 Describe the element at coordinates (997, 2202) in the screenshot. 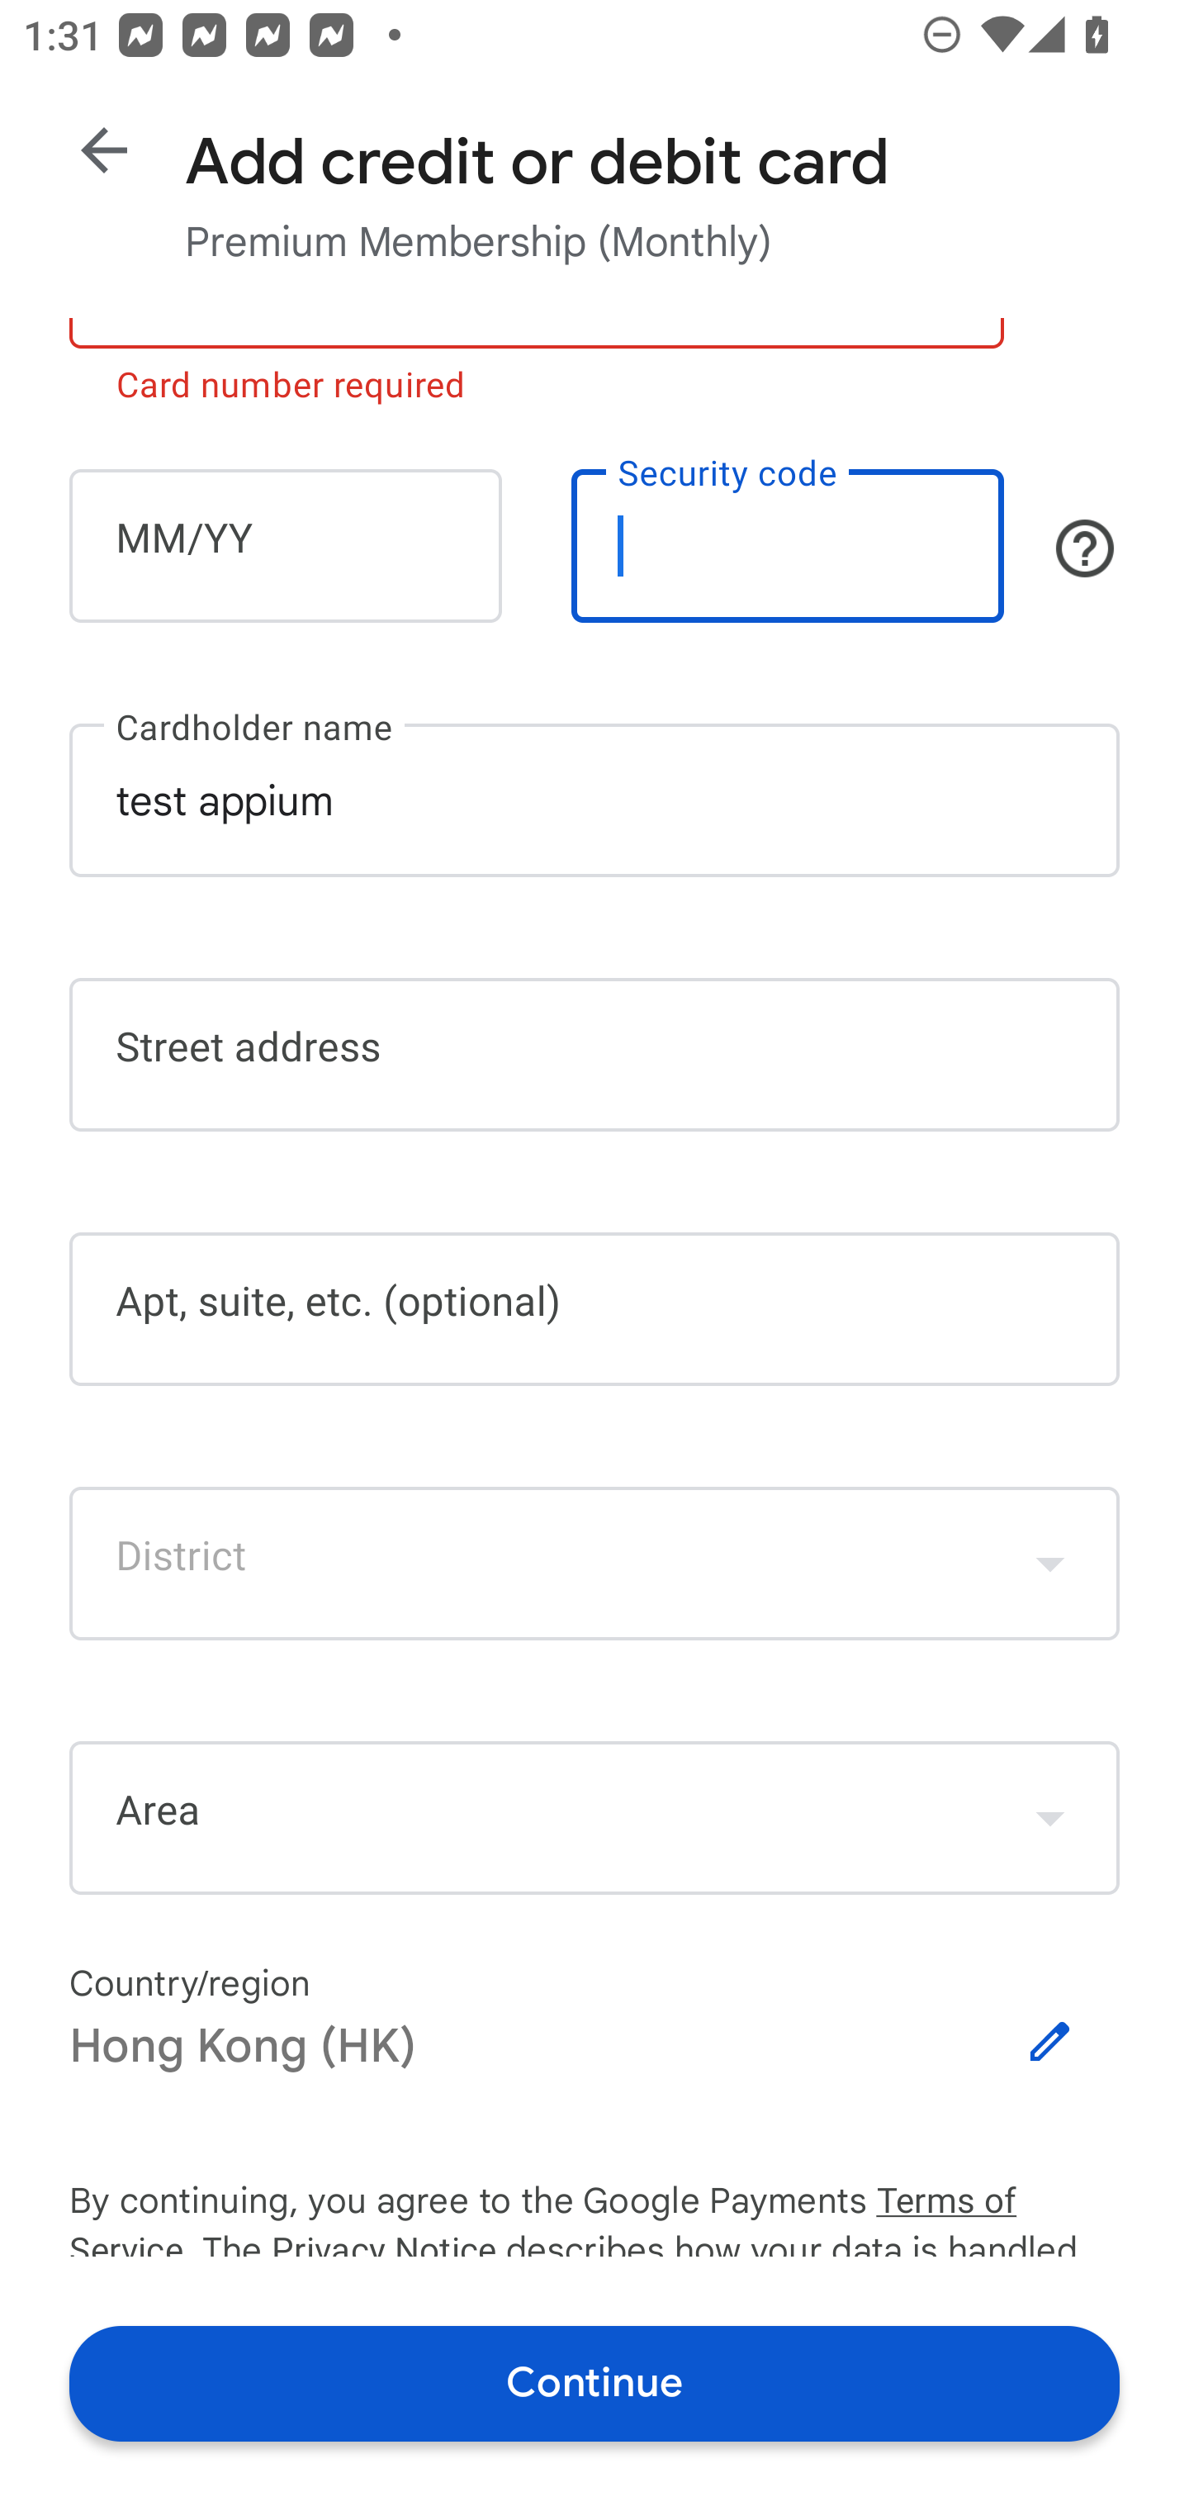

I see `Terms of Service` at that location.